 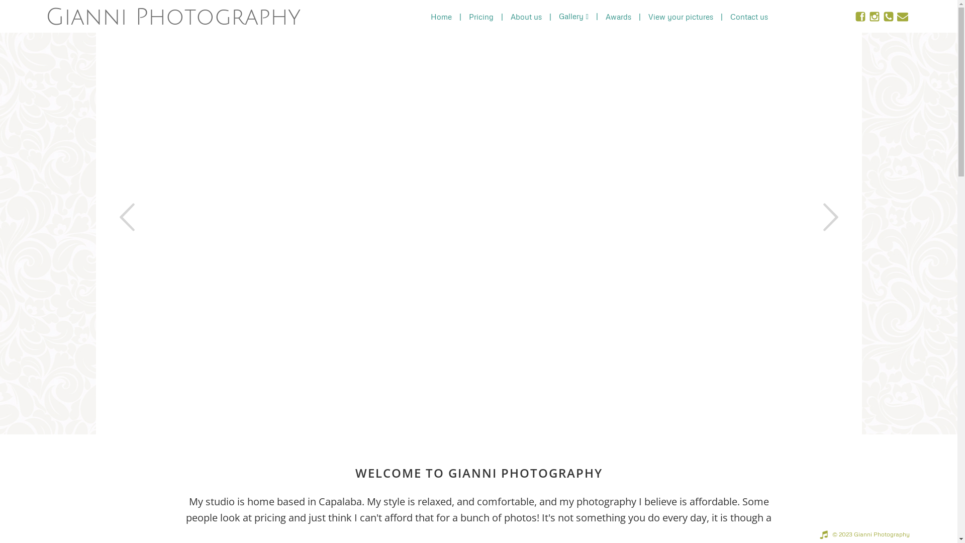 What do you see at coordinates (681, 16) in the screenshot?
I see `View your pictures` at bounding box center [681, 16].